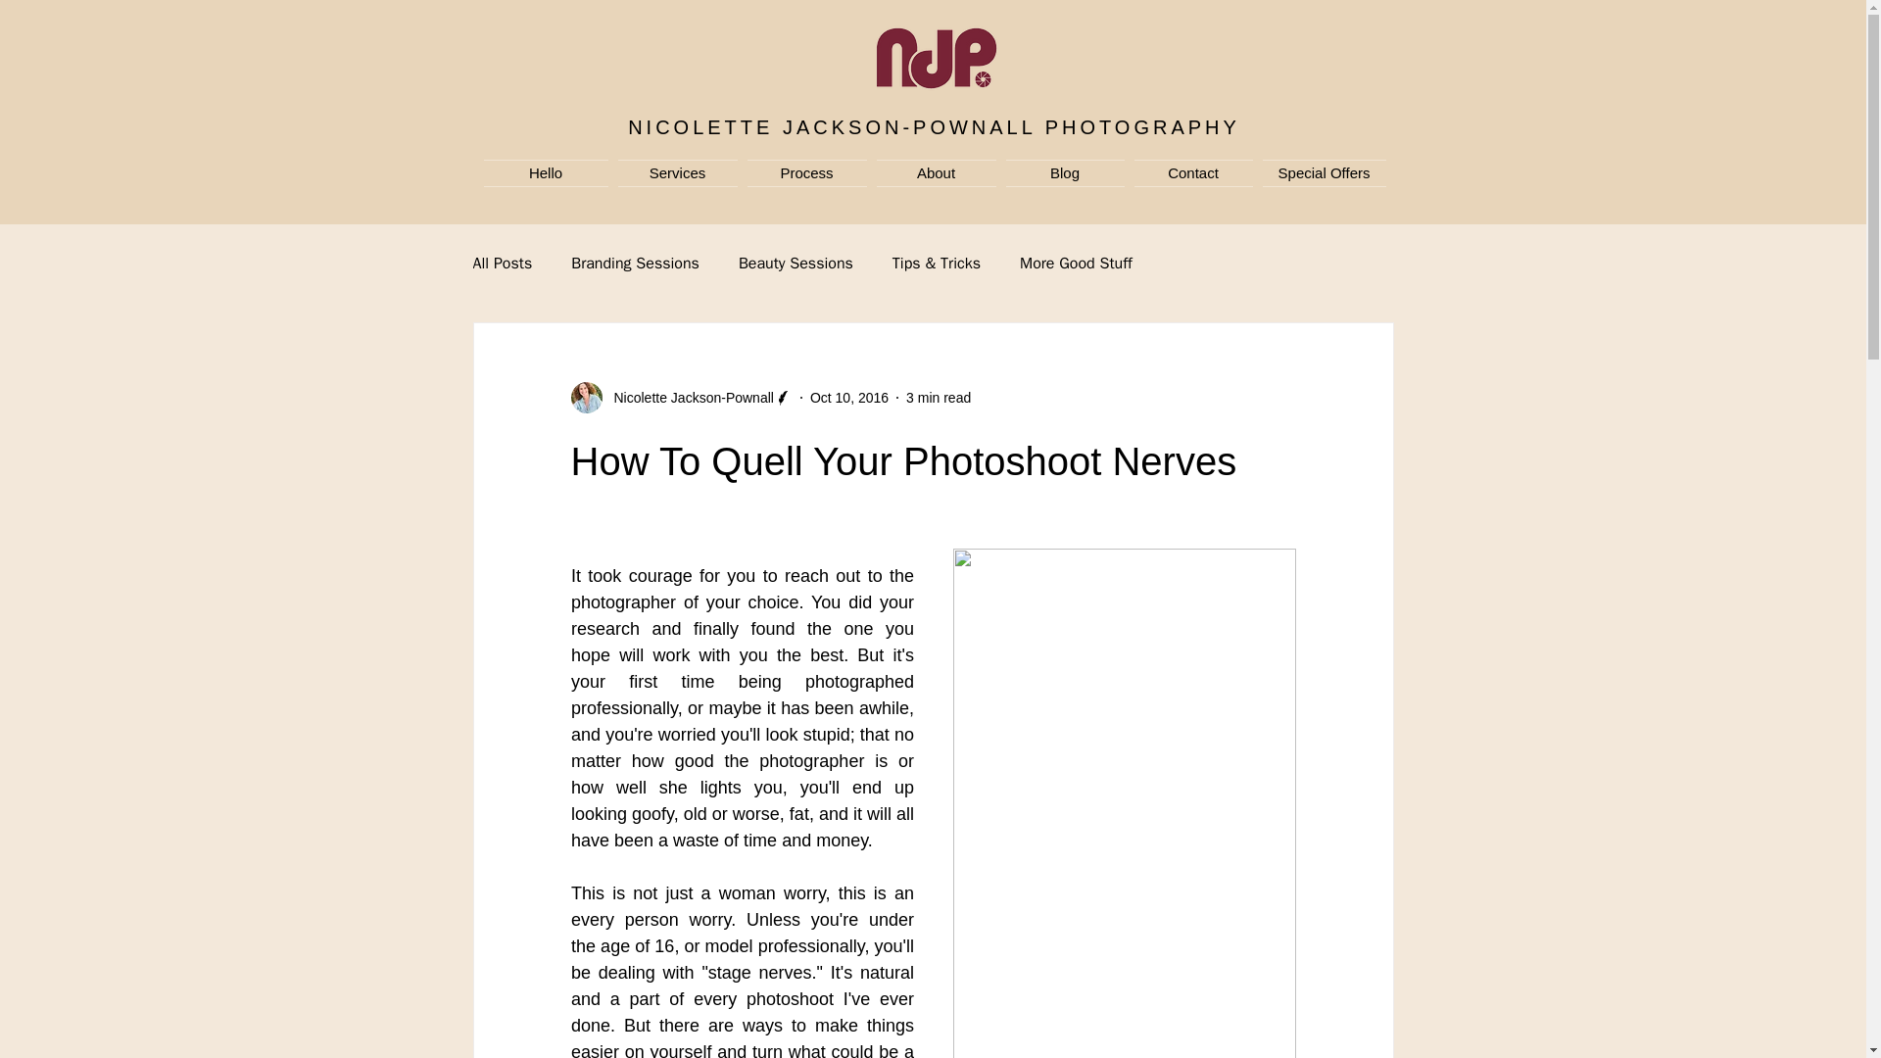 Image resolution: width=1881 pixels, height=1058 pixels. I want to click on Branding Sessions, so click(635, 263).